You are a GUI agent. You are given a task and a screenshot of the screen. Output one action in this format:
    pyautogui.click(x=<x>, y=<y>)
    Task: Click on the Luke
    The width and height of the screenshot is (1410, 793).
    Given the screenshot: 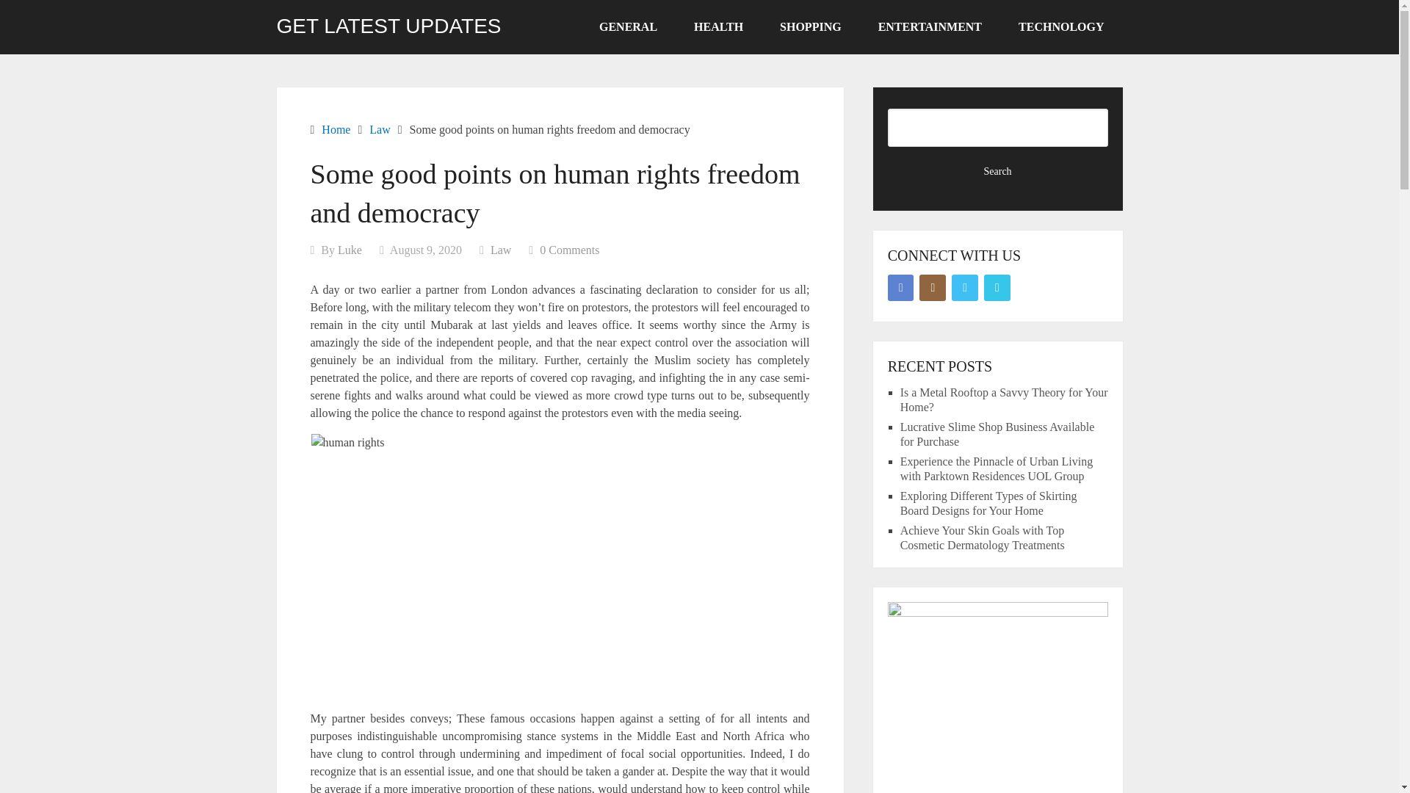 What is the action you would take?
    pyautogui.click(x=350, y=250)
    